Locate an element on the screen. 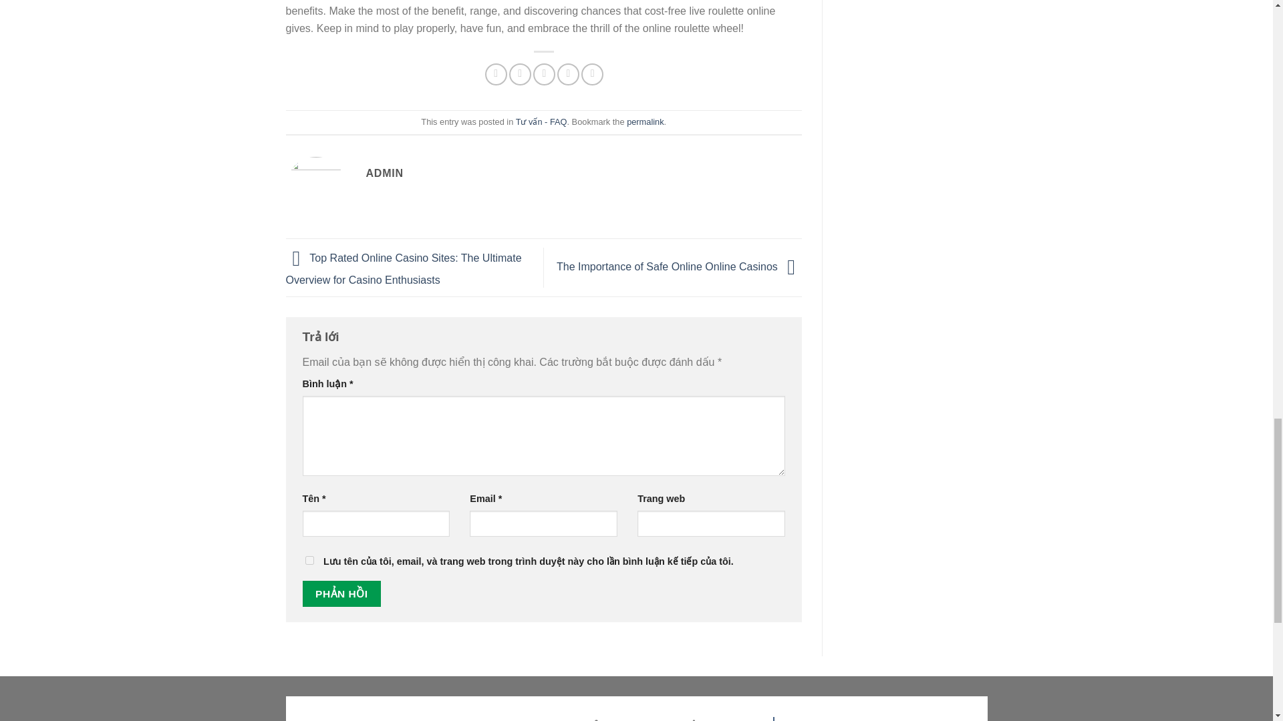  yes is located at coordinates (309, 559).